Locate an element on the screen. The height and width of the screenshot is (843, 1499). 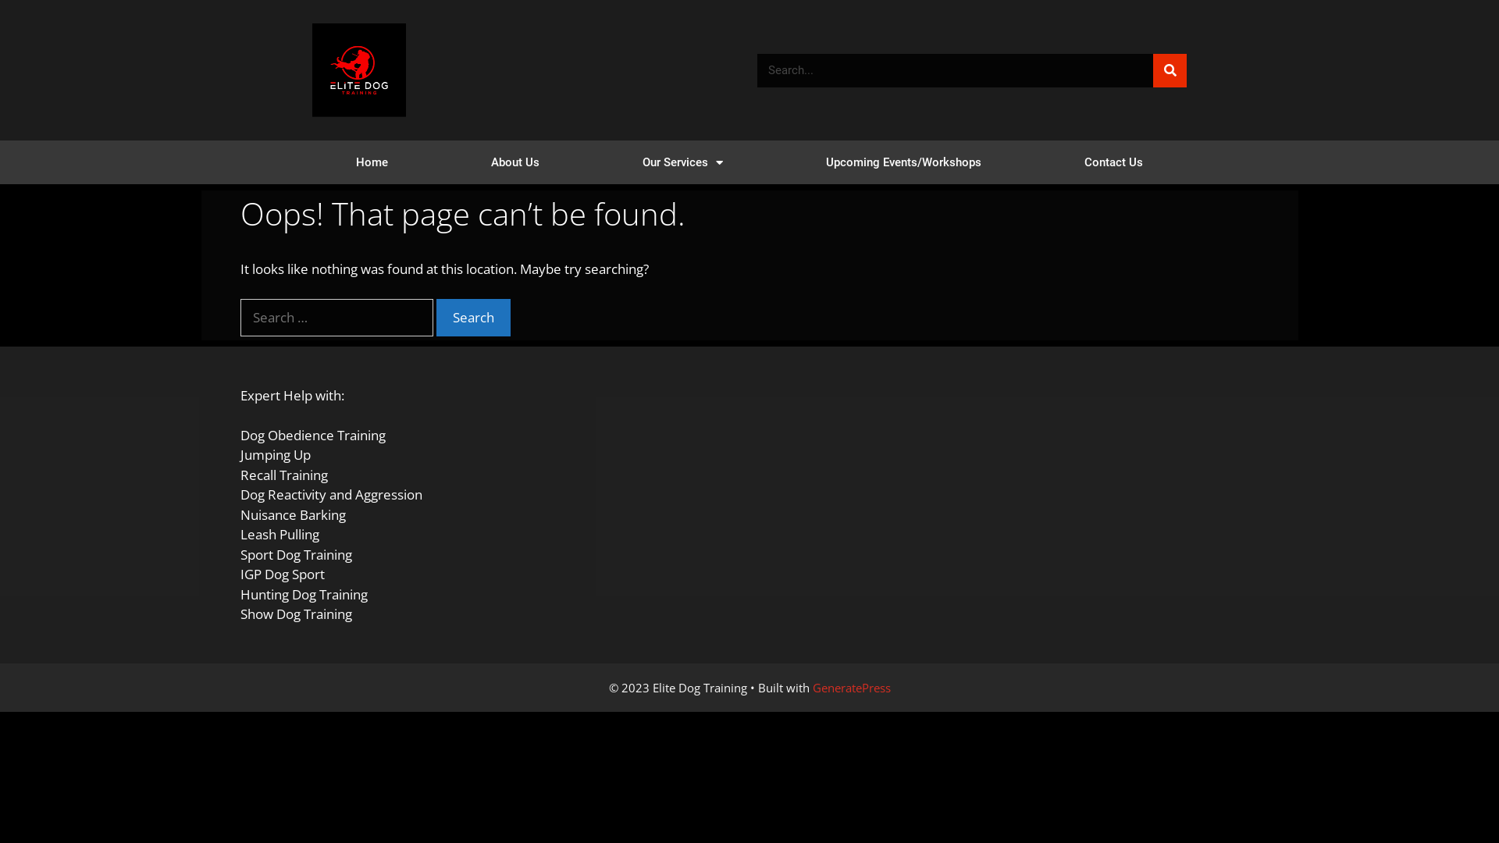
Search is located at coordinates (956, 70).